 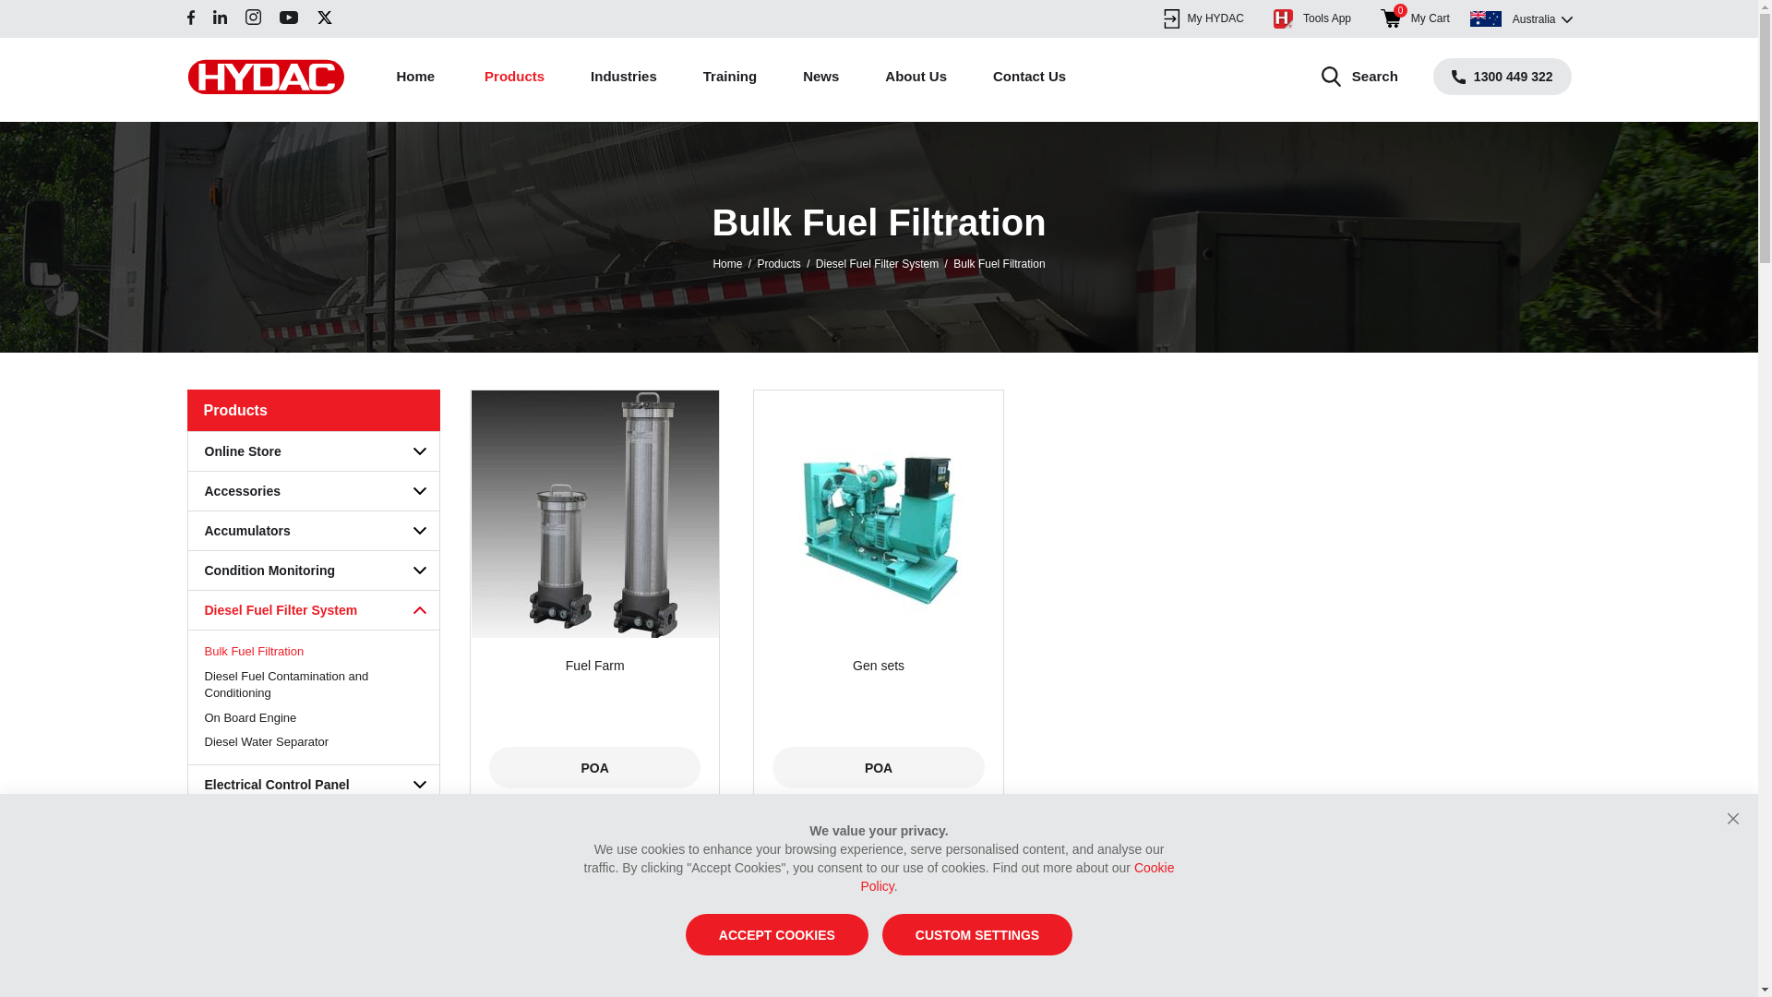 I want to click on Fuel Farm, so click(x=594, y=666).